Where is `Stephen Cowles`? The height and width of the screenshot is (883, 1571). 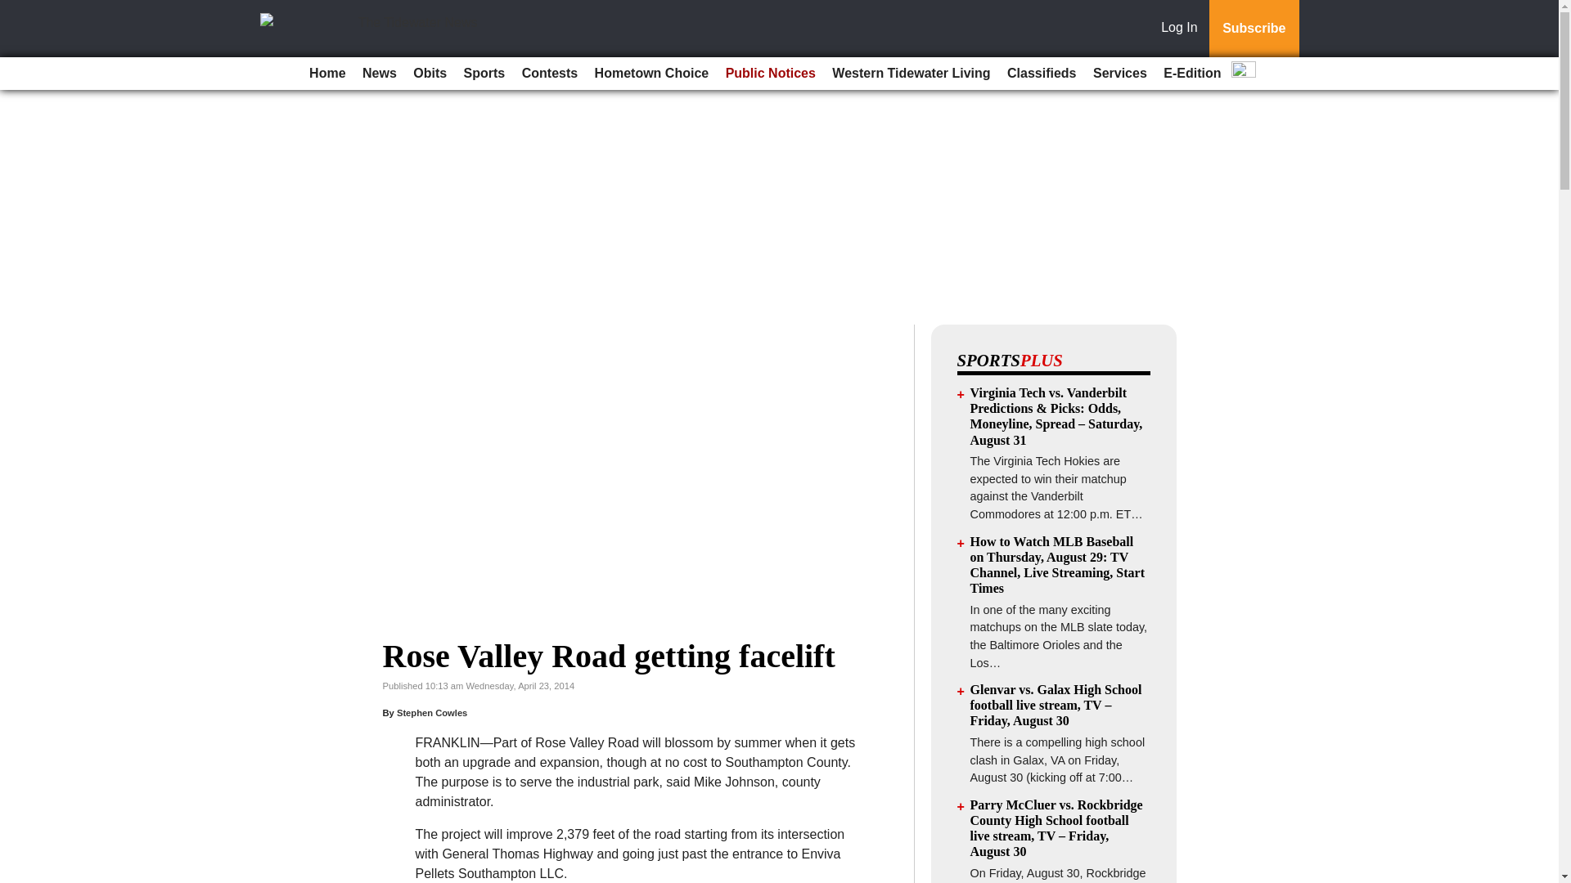
Stephen Cowles is located at coordinates (432, 713).